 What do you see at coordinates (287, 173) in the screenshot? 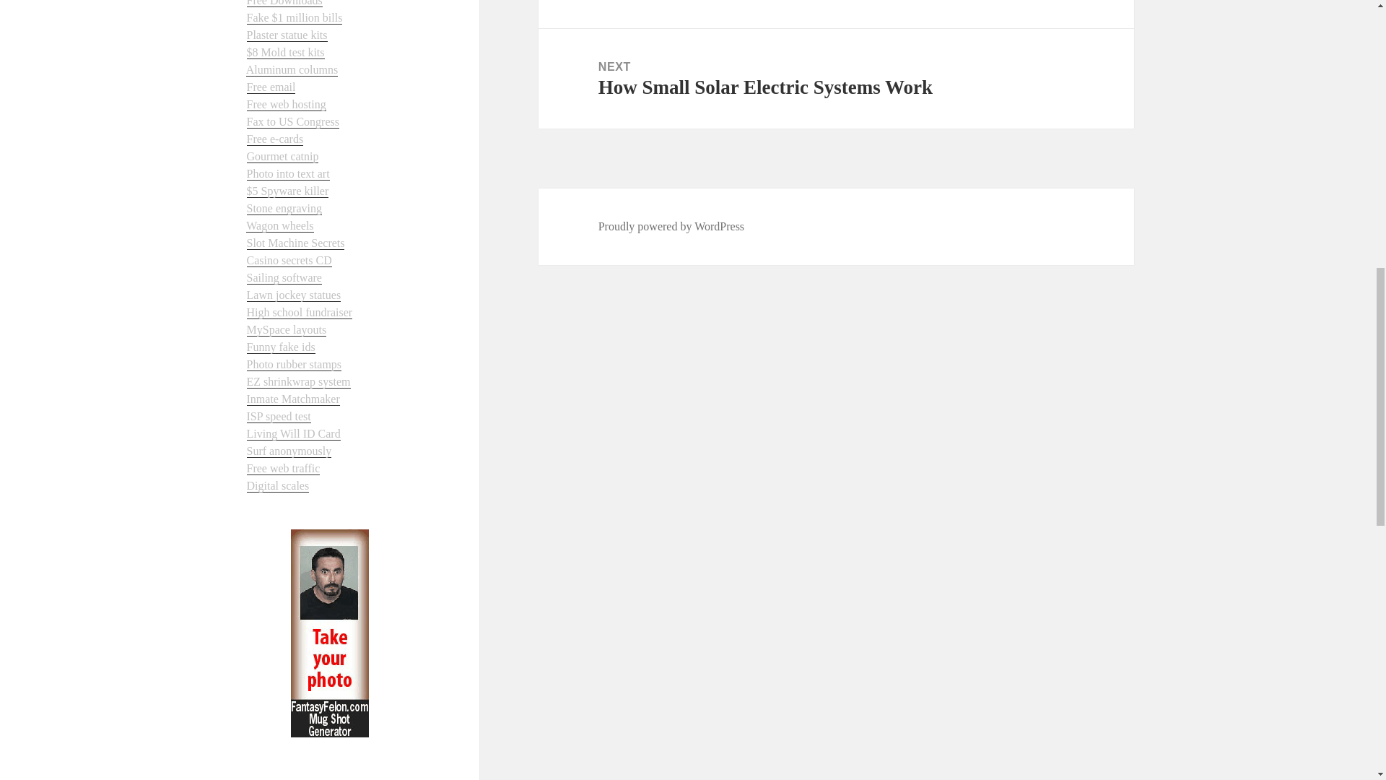
I see `Photo into text art` at bounding box center [287, 173].